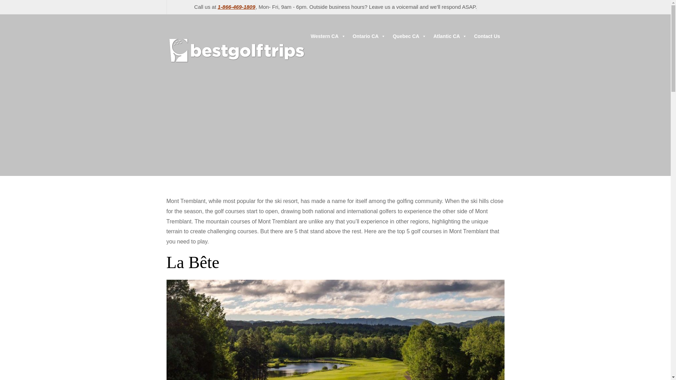  I want to click on Western CA, so click(327, 36).